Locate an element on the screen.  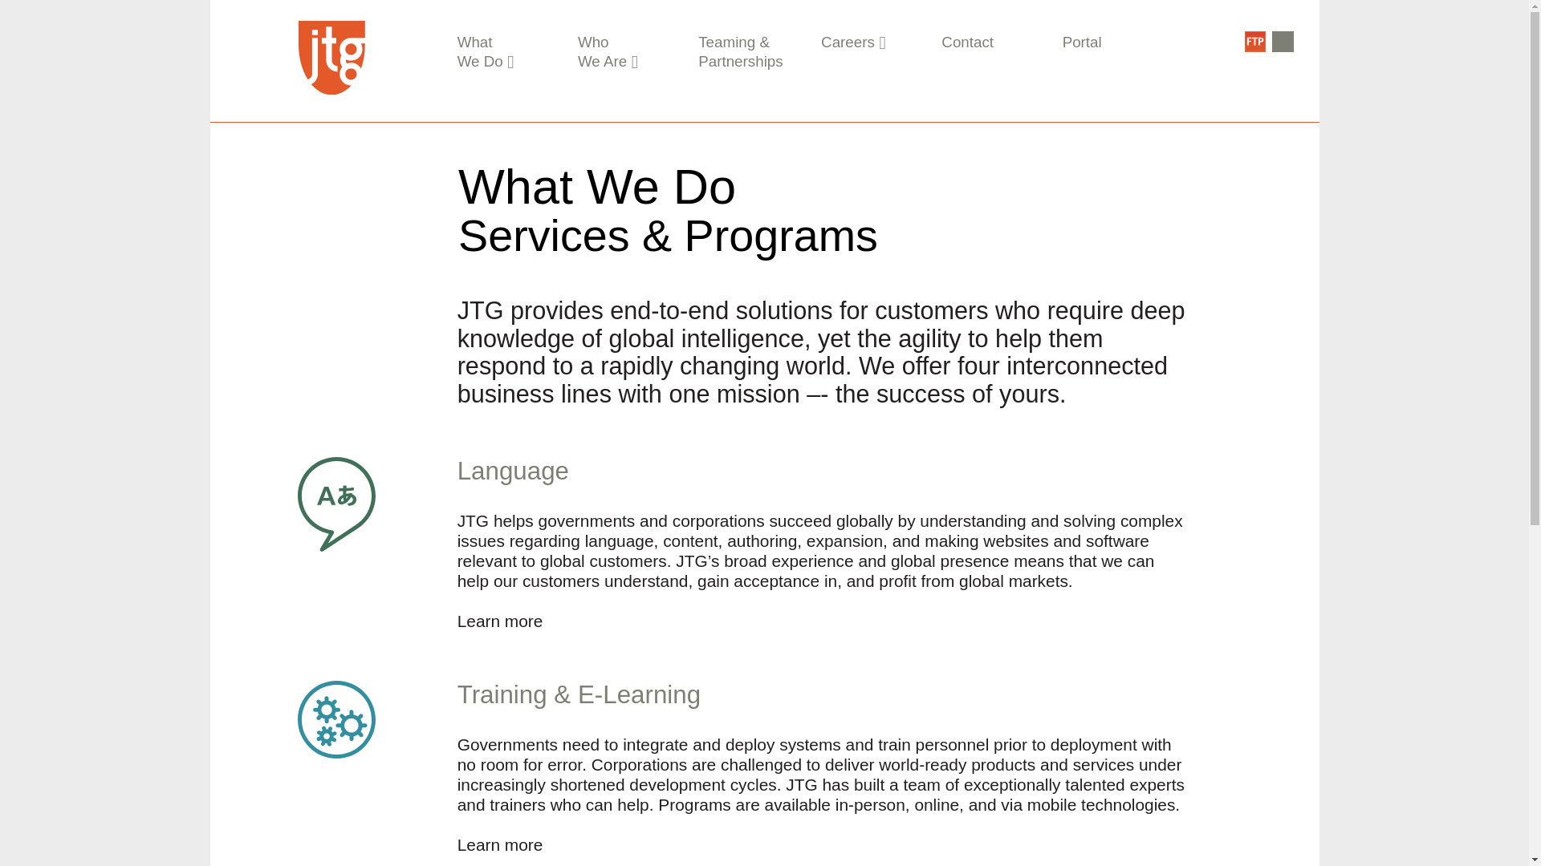
Contact is located at coordinates (968, 42).